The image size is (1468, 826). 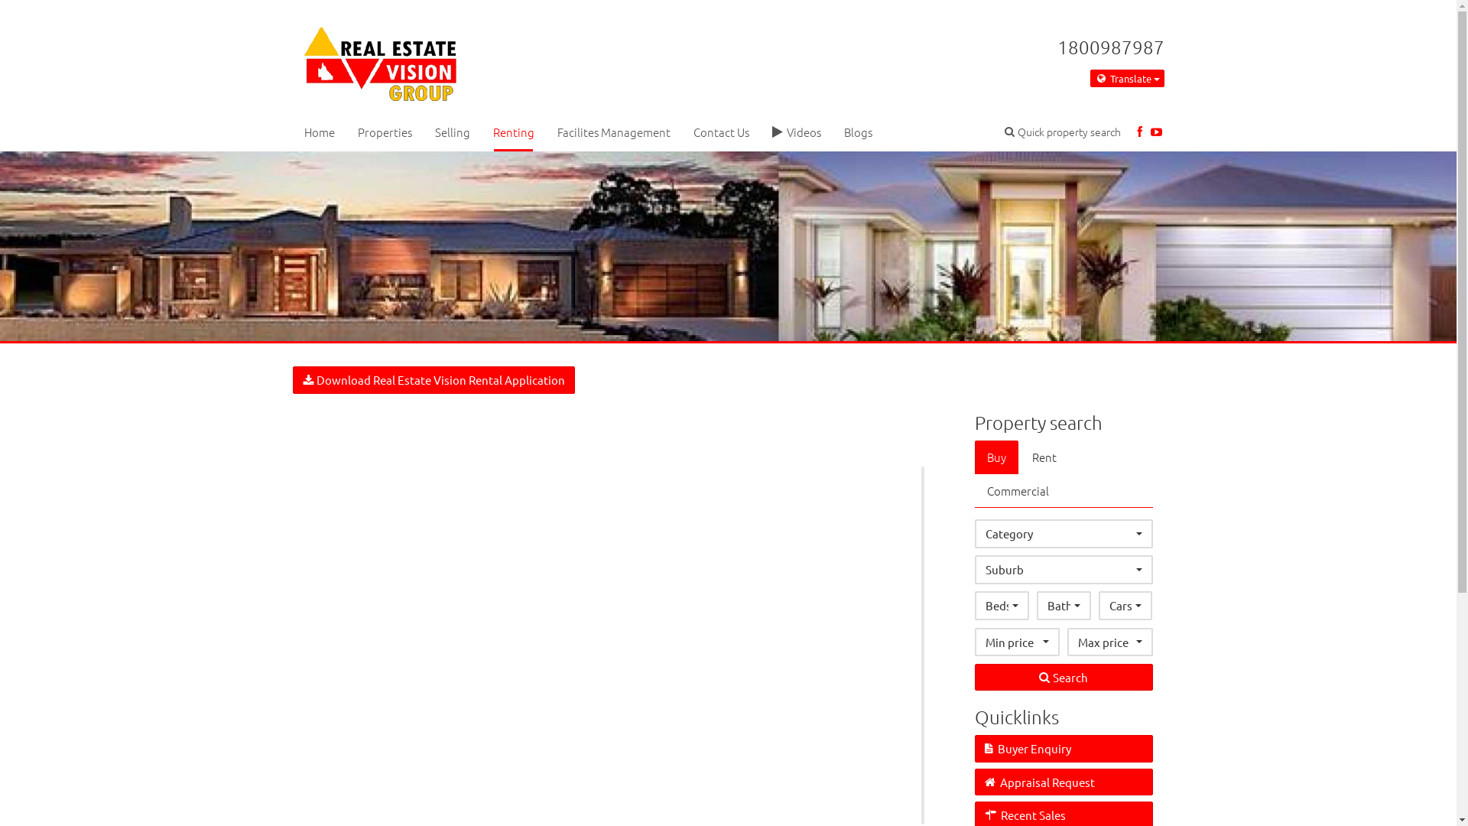 I want to click on Translate, so click(x=1127, y=79).